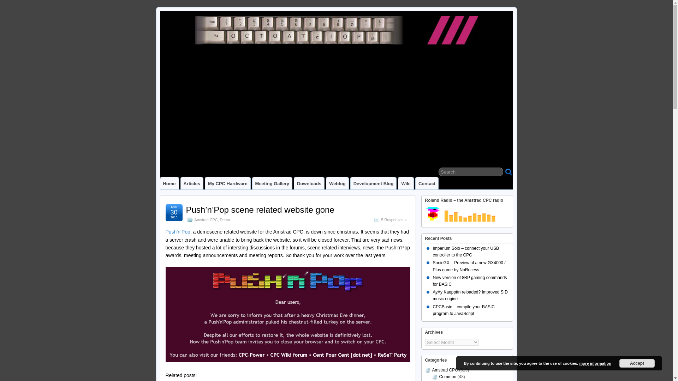 Image resolution: width=678 pixels, height=381 pixels. I want to click on Search, so click(471, 171).